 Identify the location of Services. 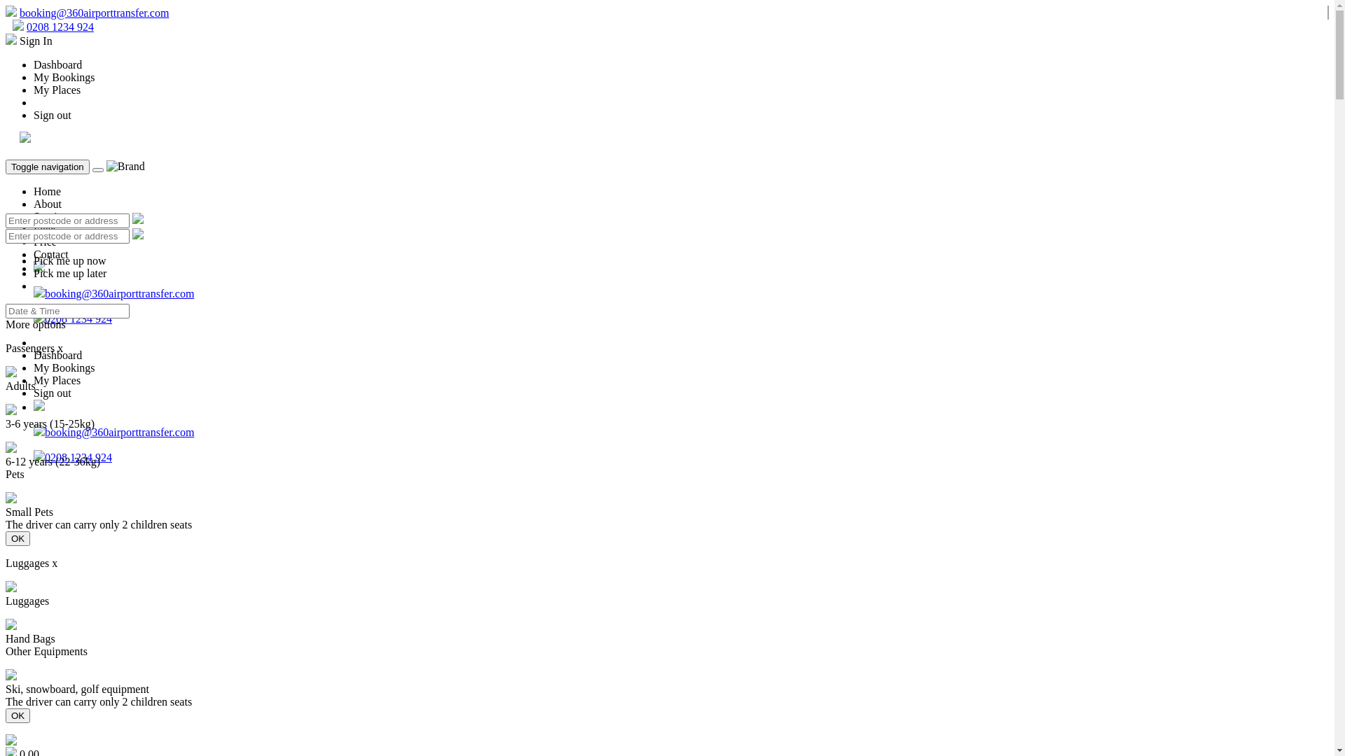
(53, 217).